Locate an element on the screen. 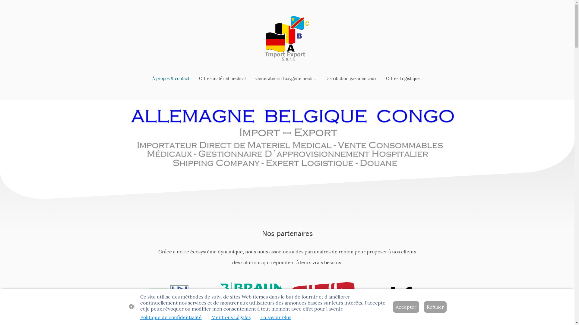 The height and width of the screenshot is (325, 579). Refuser is located at coordinates (435, 307).